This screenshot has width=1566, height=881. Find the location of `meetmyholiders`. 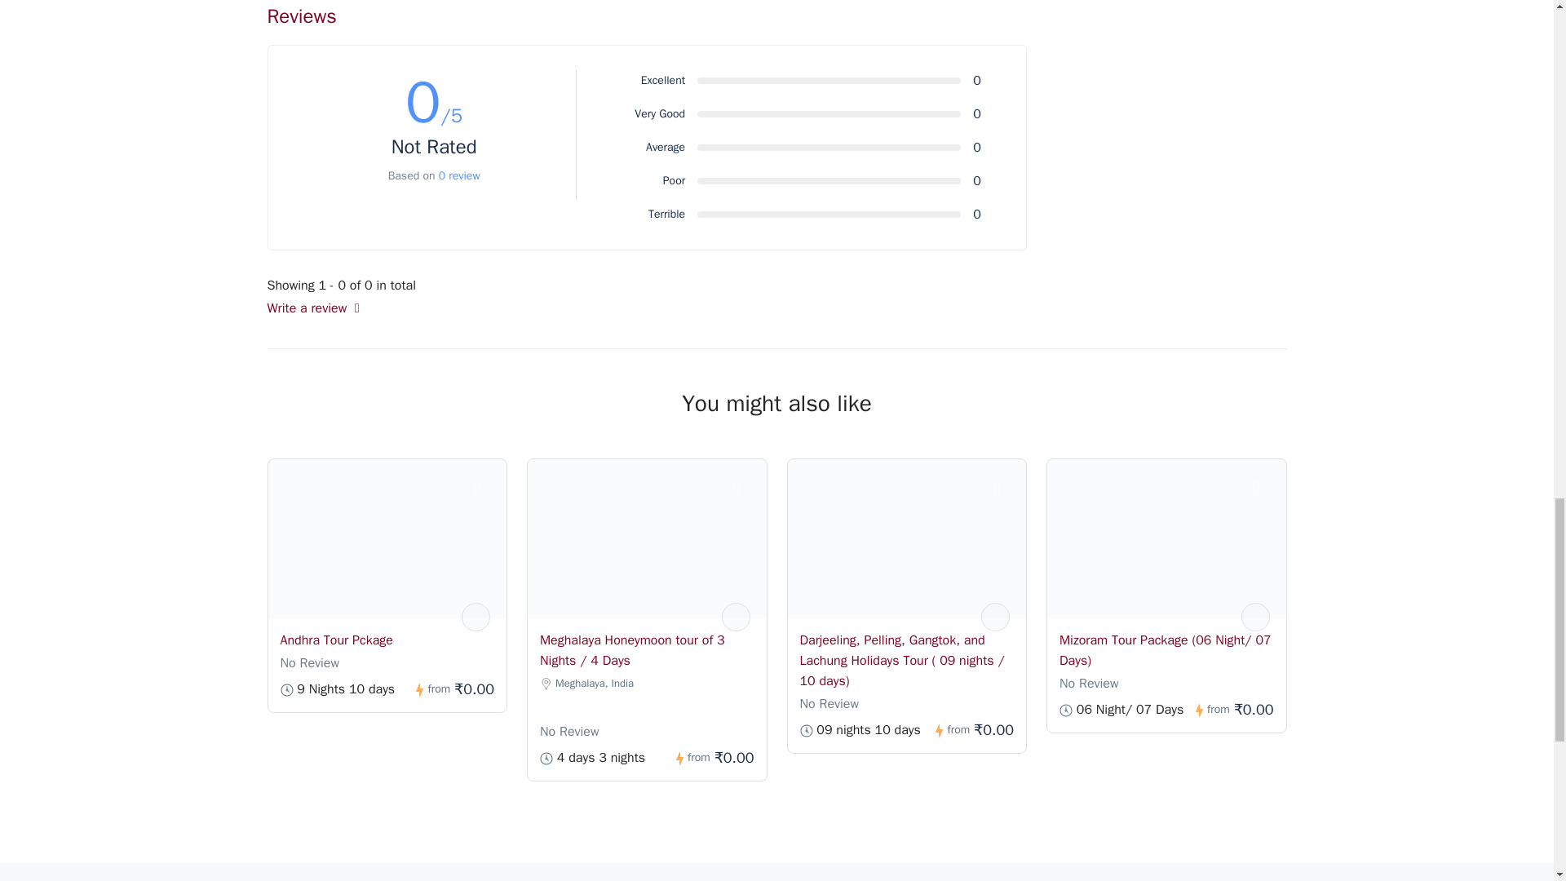

meetmyholiders is located at coordinates (476, 617).